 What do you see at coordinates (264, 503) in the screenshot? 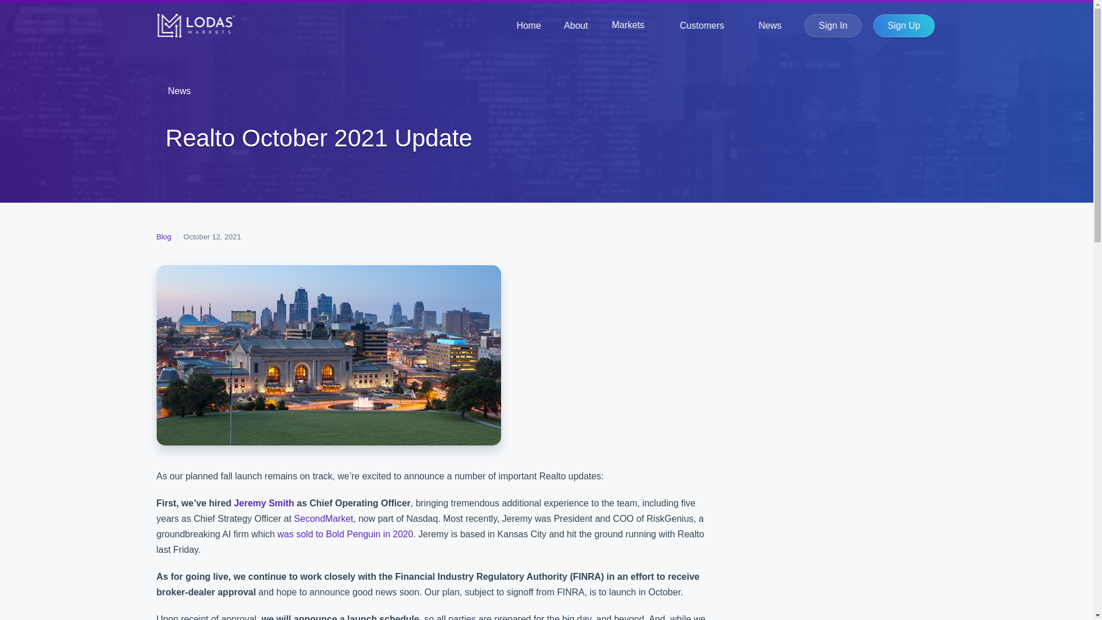
I see `Jeremy Smith` at bounding box center [264, 503].